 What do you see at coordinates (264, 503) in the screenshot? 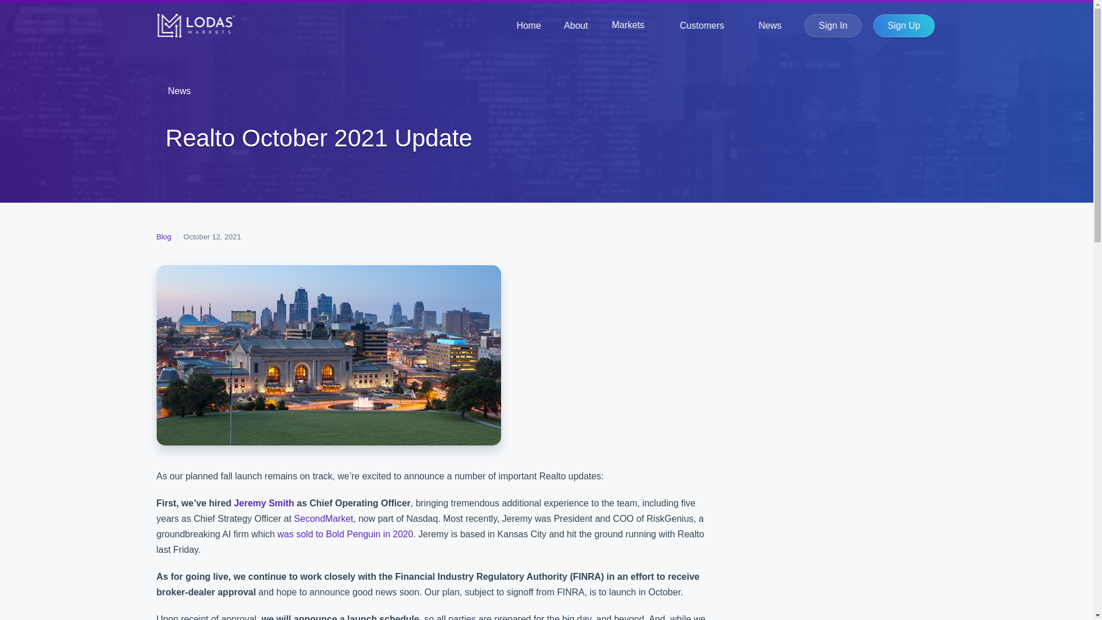
I see `Jeremy Smith` at bounding box center [264, 503].